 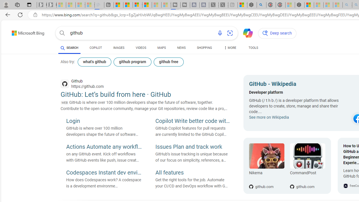 What do you see at coordinates (261, 5) in the screenshot?
I see `poe - Search` at bounding box center [261, 5].